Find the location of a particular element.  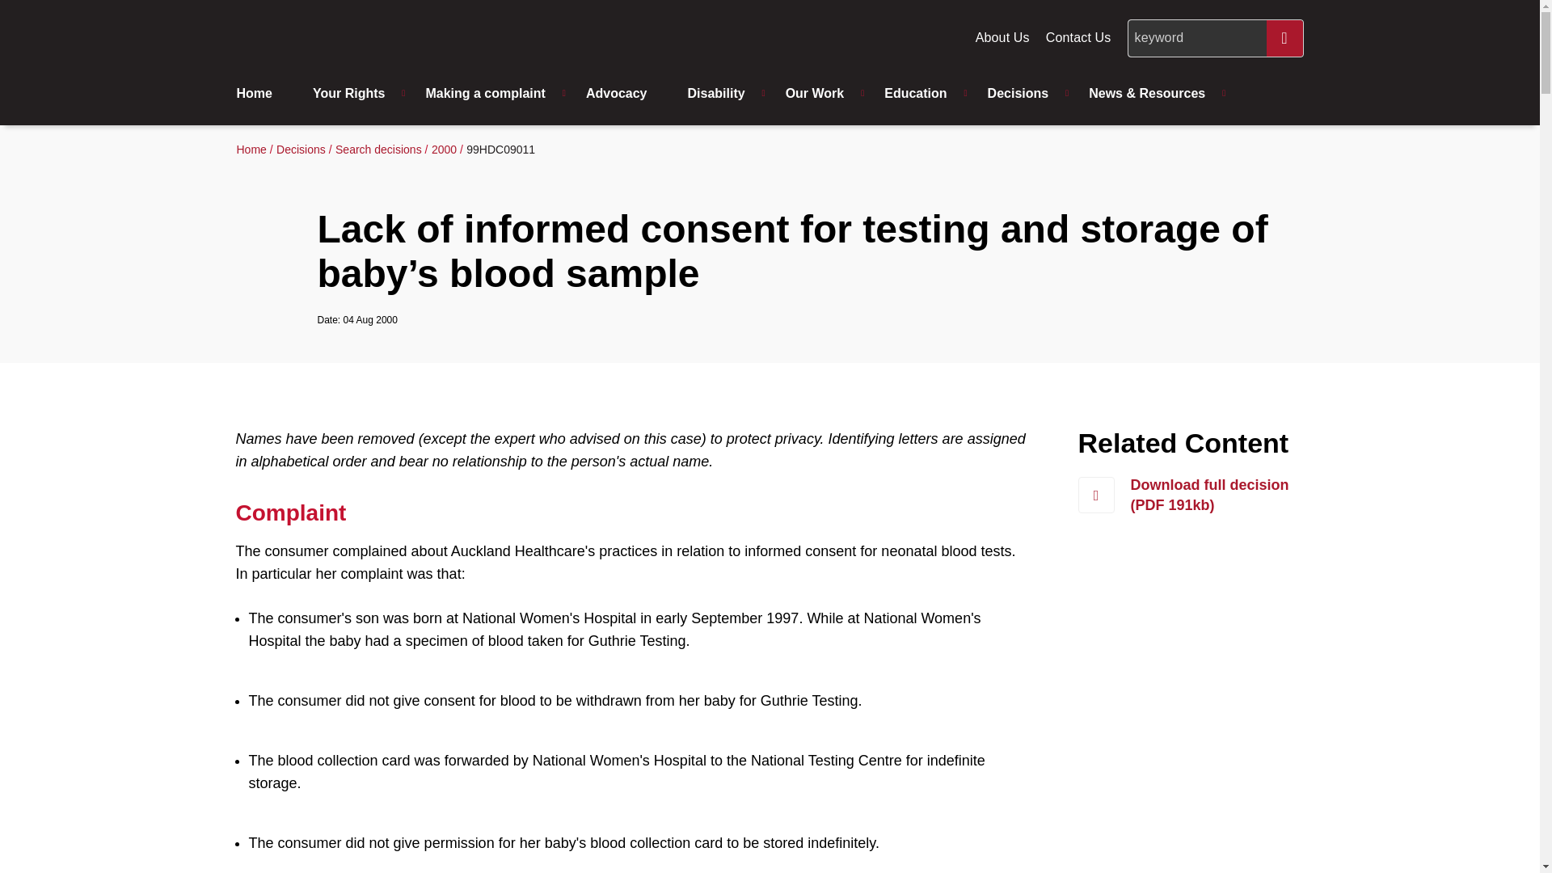

Making a complaint is located at coordinates (489, 94).